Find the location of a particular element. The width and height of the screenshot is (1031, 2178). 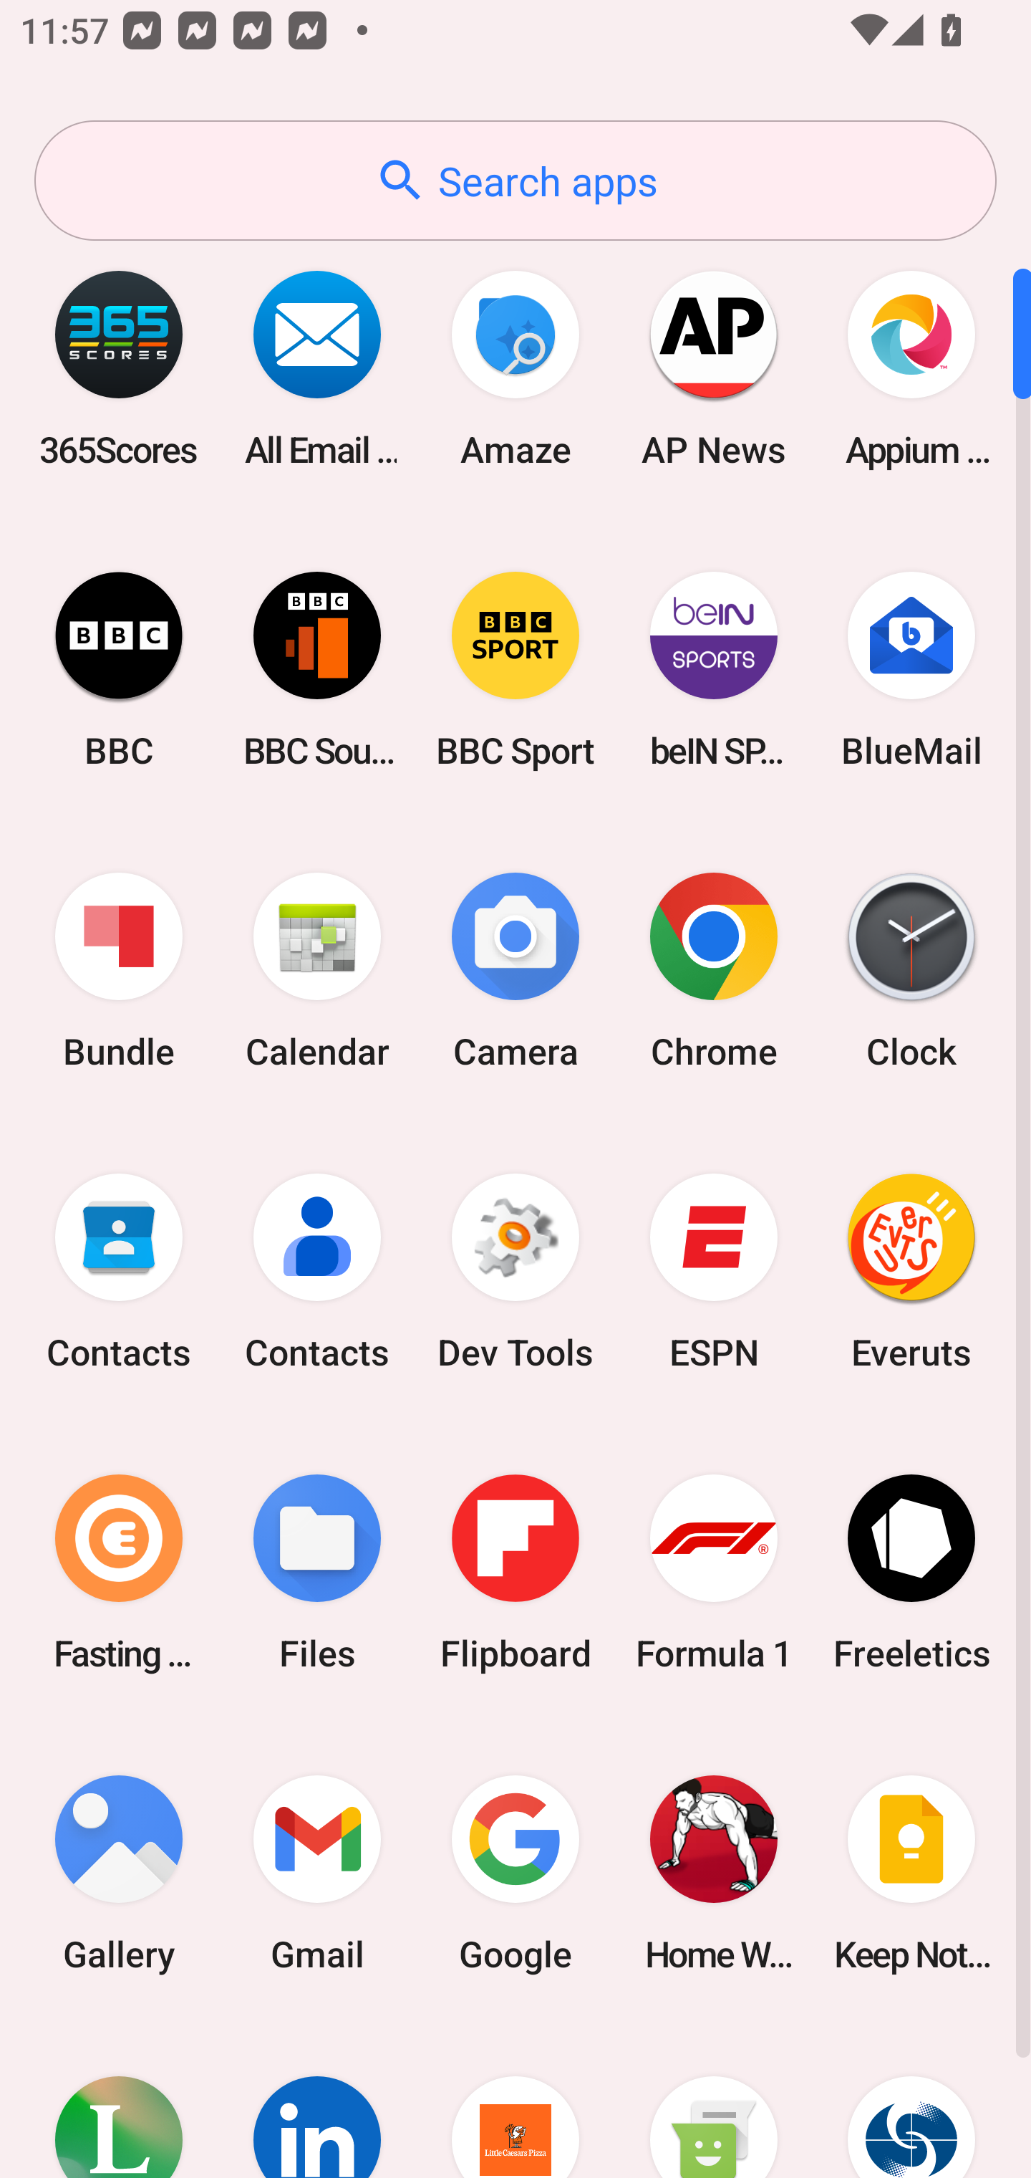

Gallery is located at coordinates (119, 1873).